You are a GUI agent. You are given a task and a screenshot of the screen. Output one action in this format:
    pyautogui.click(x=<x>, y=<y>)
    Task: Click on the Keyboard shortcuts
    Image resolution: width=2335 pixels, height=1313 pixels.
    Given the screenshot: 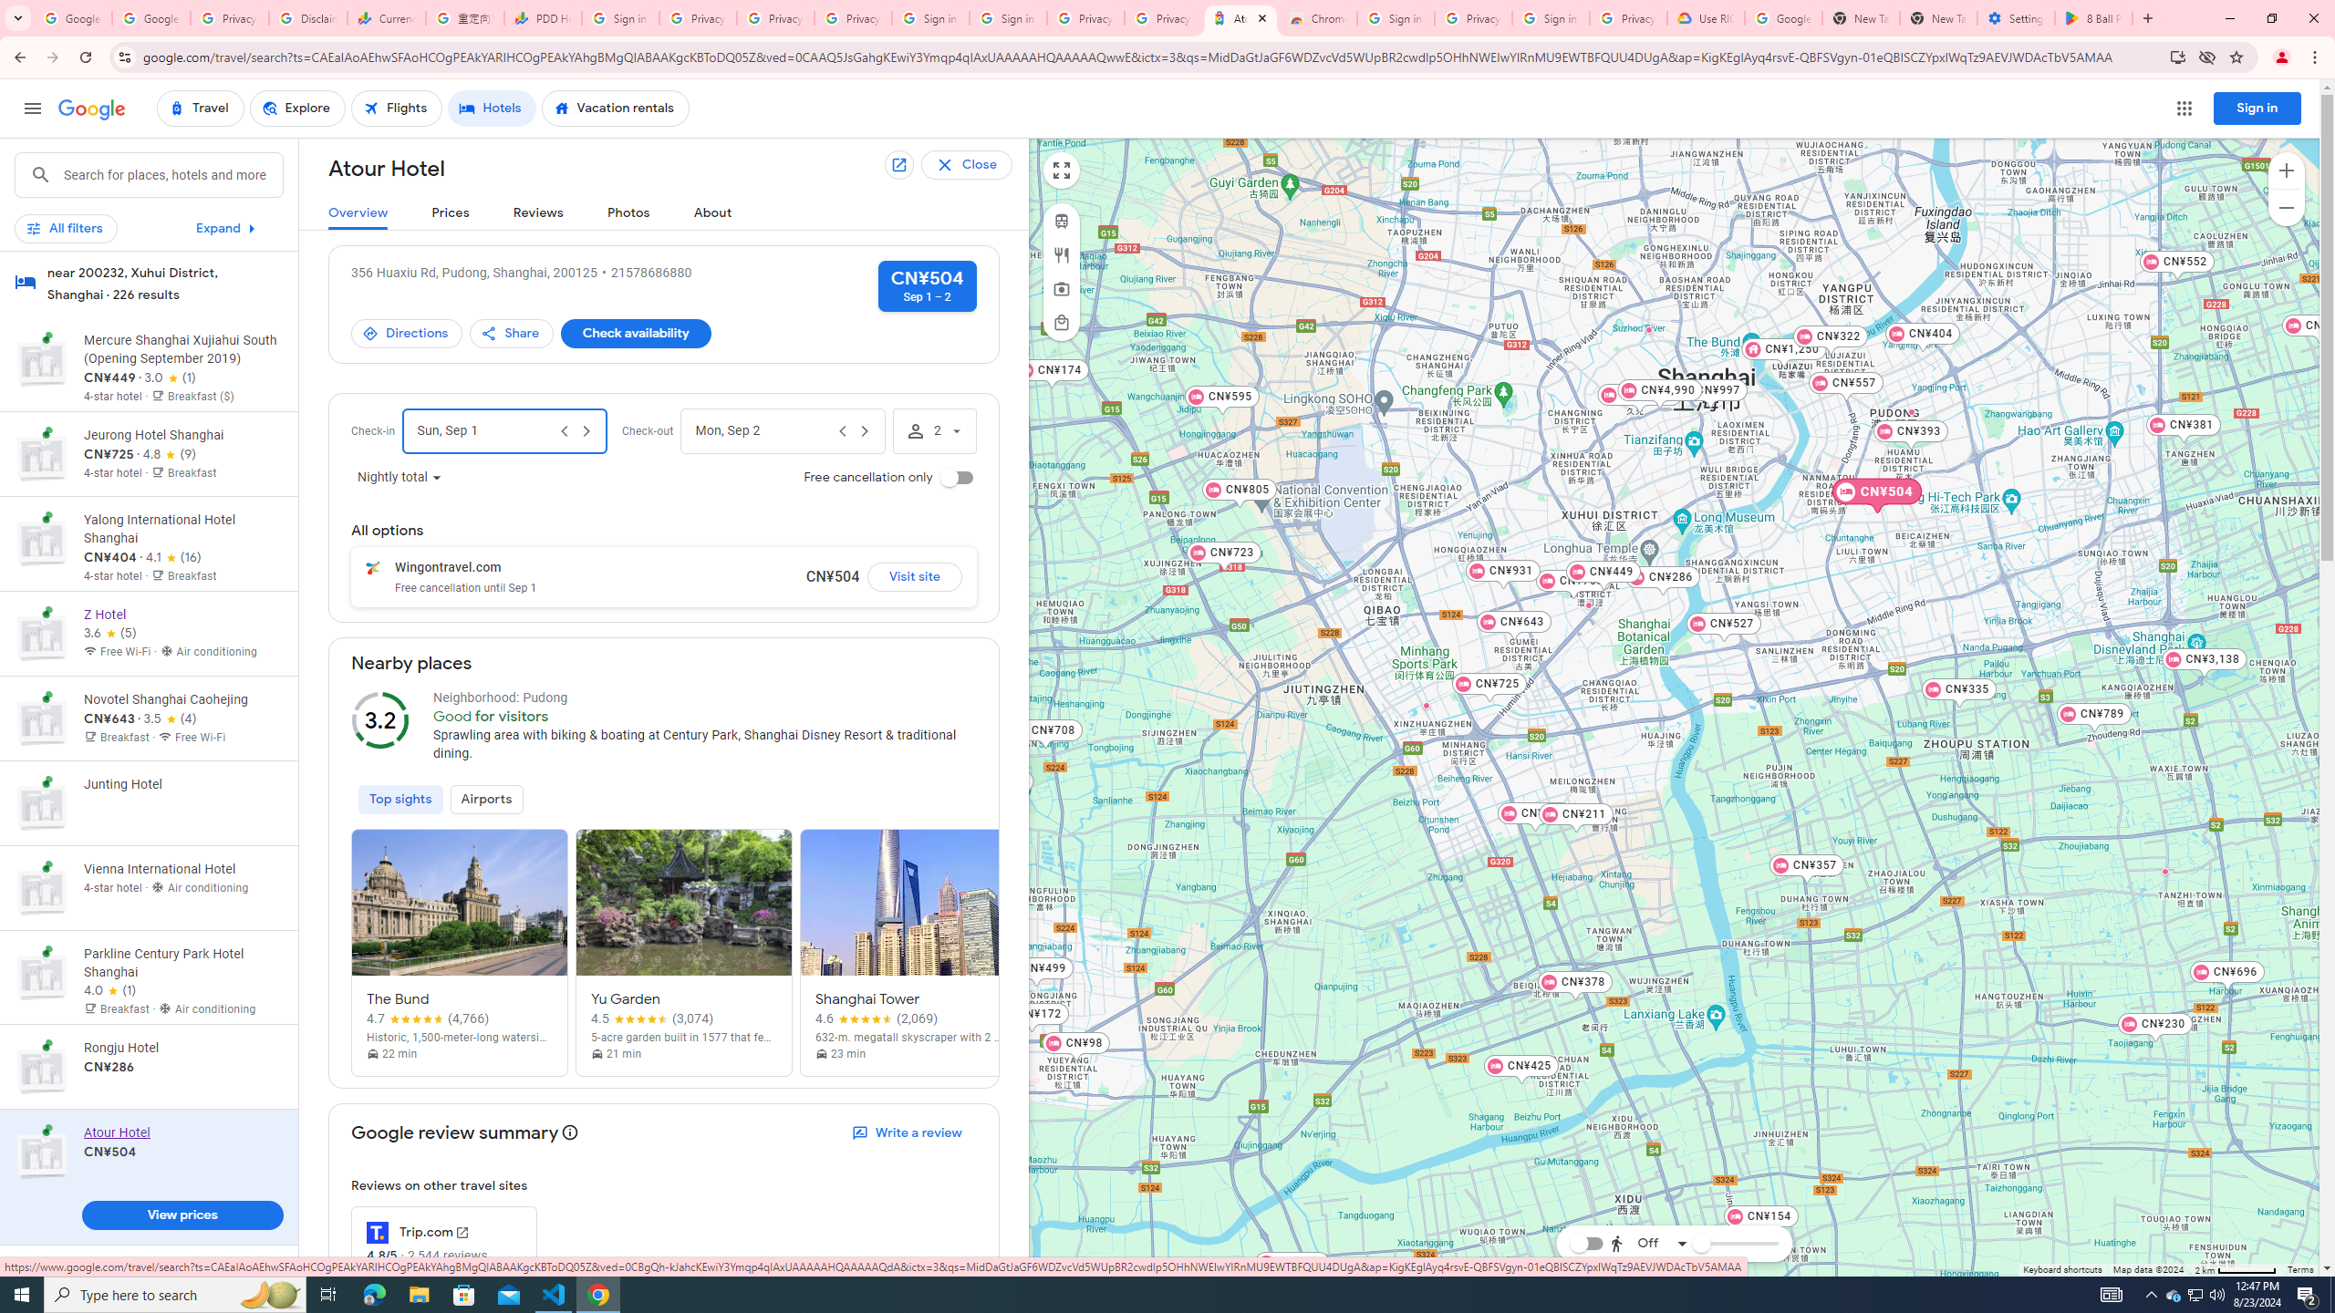 What is the action you would take?
    pyautogui.click(x=2061, y=1270)
    